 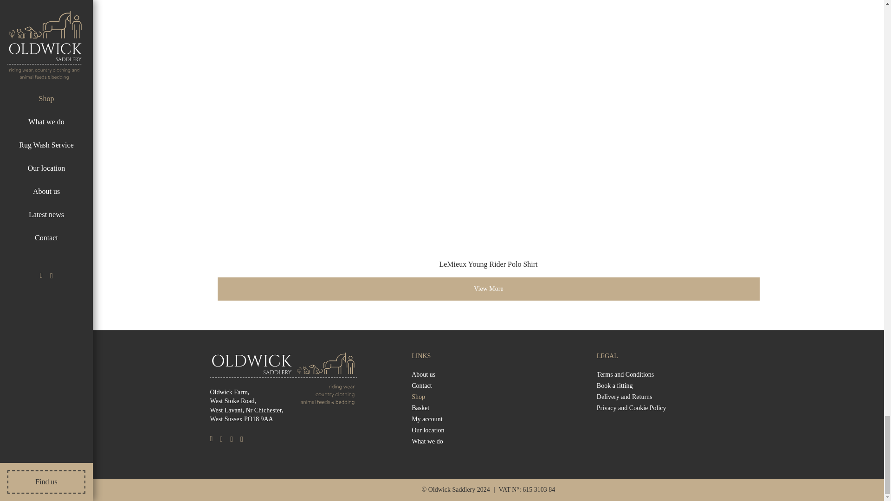 What do you see at coordinates (423, 375) in the screenshot?
I see `About us` at bounding box center [423, 375].